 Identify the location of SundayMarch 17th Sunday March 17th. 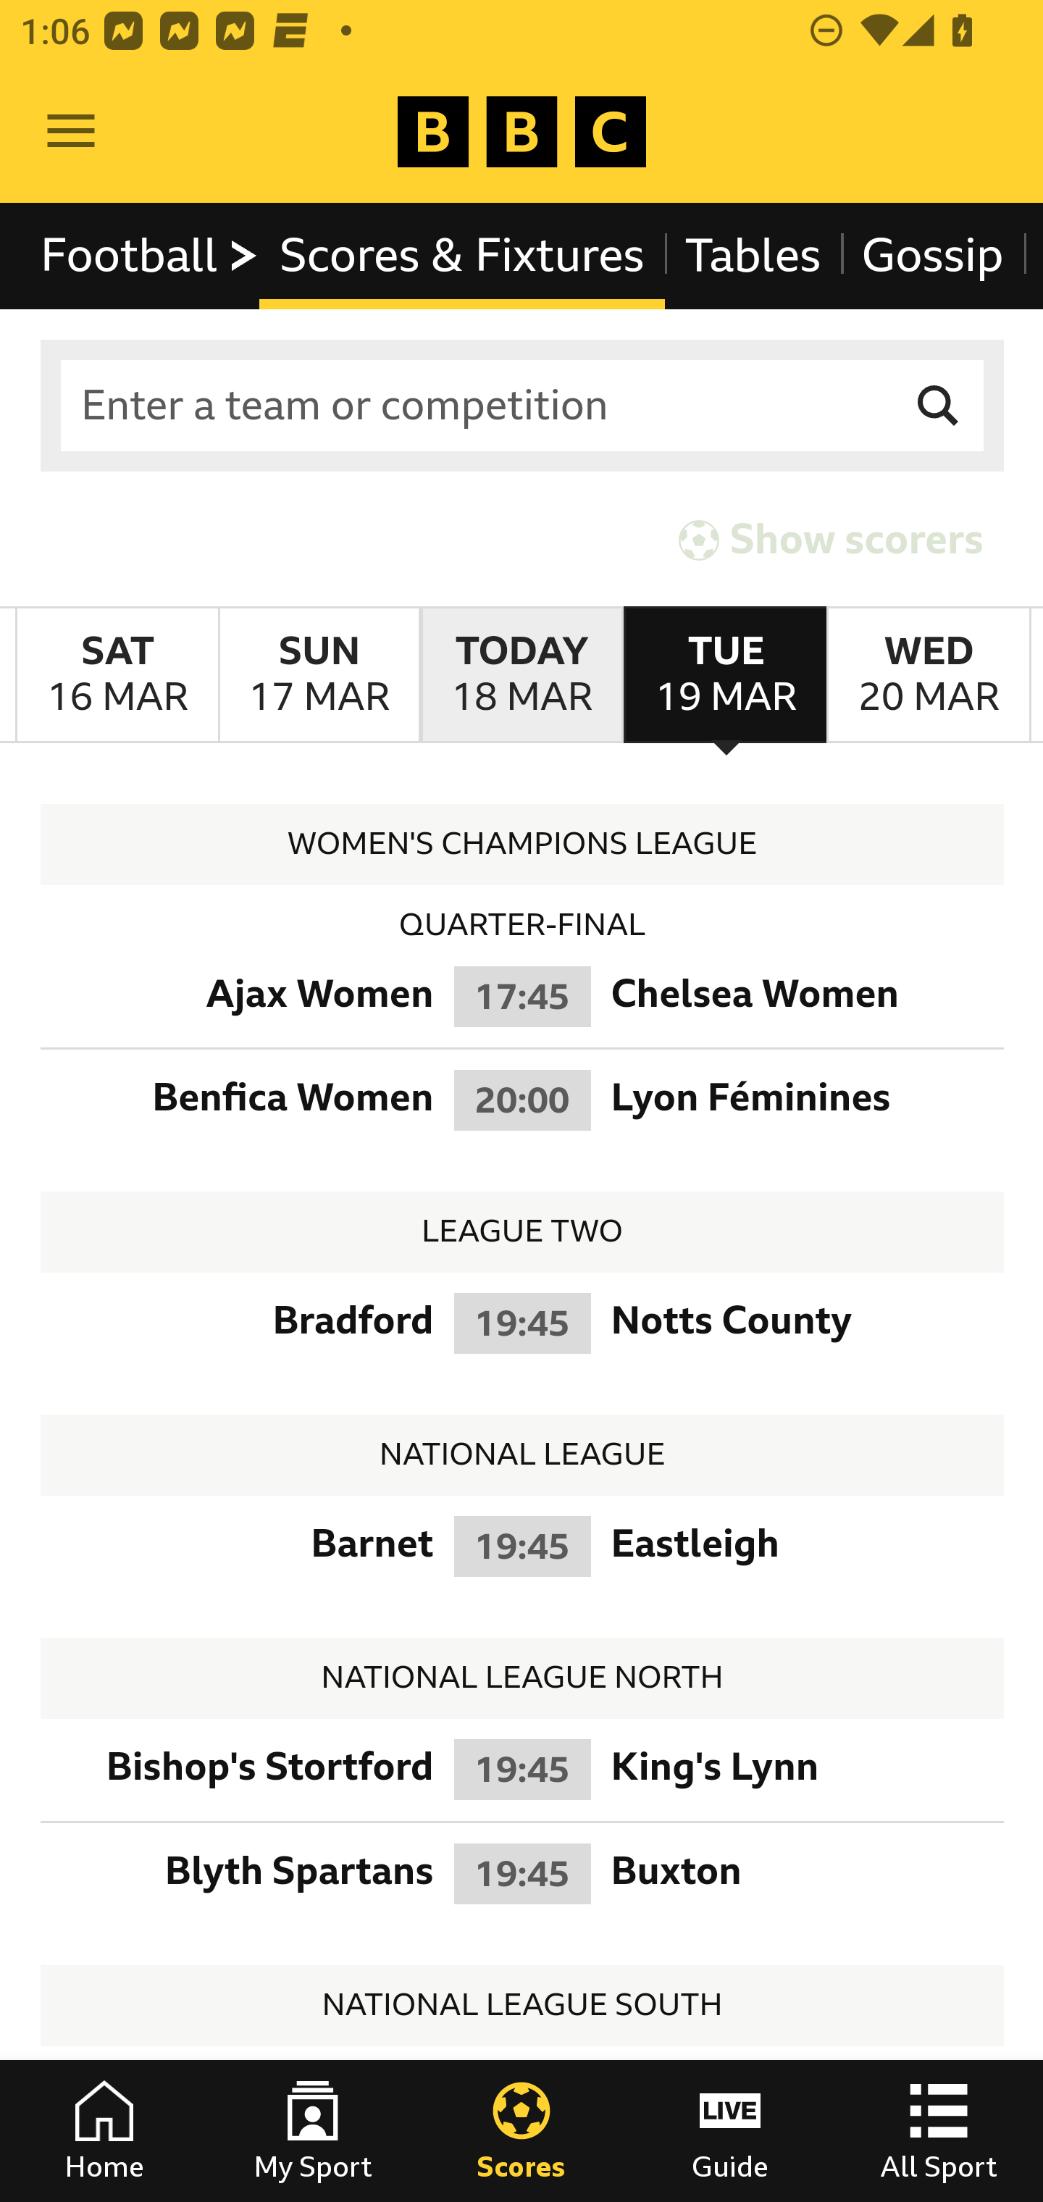
(319, 675).